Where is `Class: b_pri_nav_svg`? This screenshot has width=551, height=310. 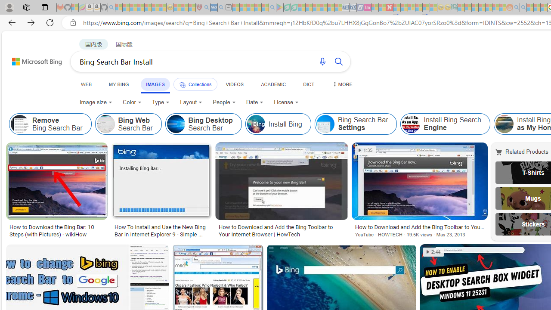 Class: b_pri_nav_svg is located at coordinates (182, 84).